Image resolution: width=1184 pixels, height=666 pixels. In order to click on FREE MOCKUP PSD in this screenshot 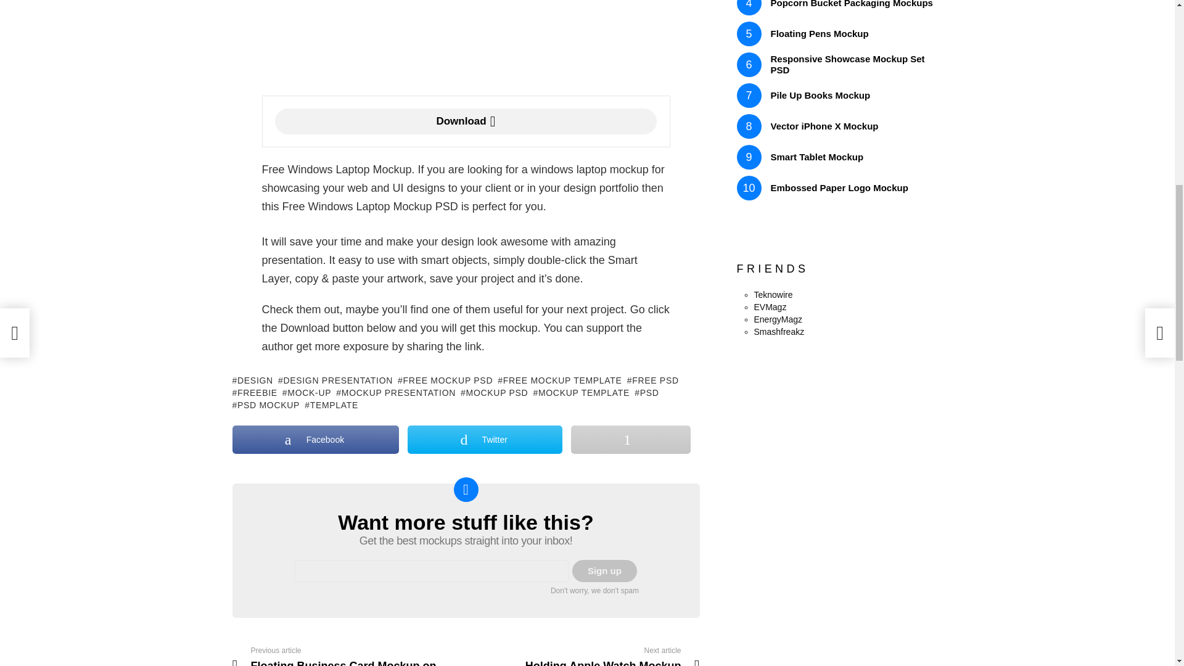, I will do `click(445, 380)`.